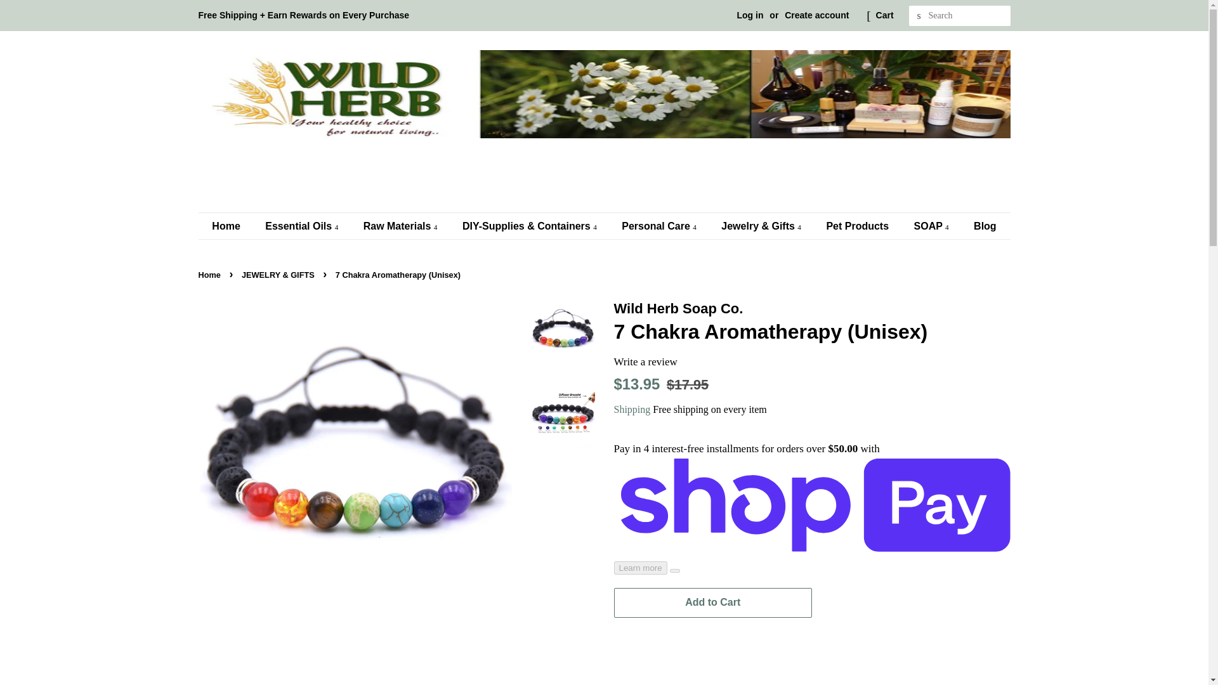 Image resolution: width=1218 pixels, height=685 pixels. What do you see at coordinates (750, 15) in the screenshot?
I see `Log in` at bounding box center [750, 15].